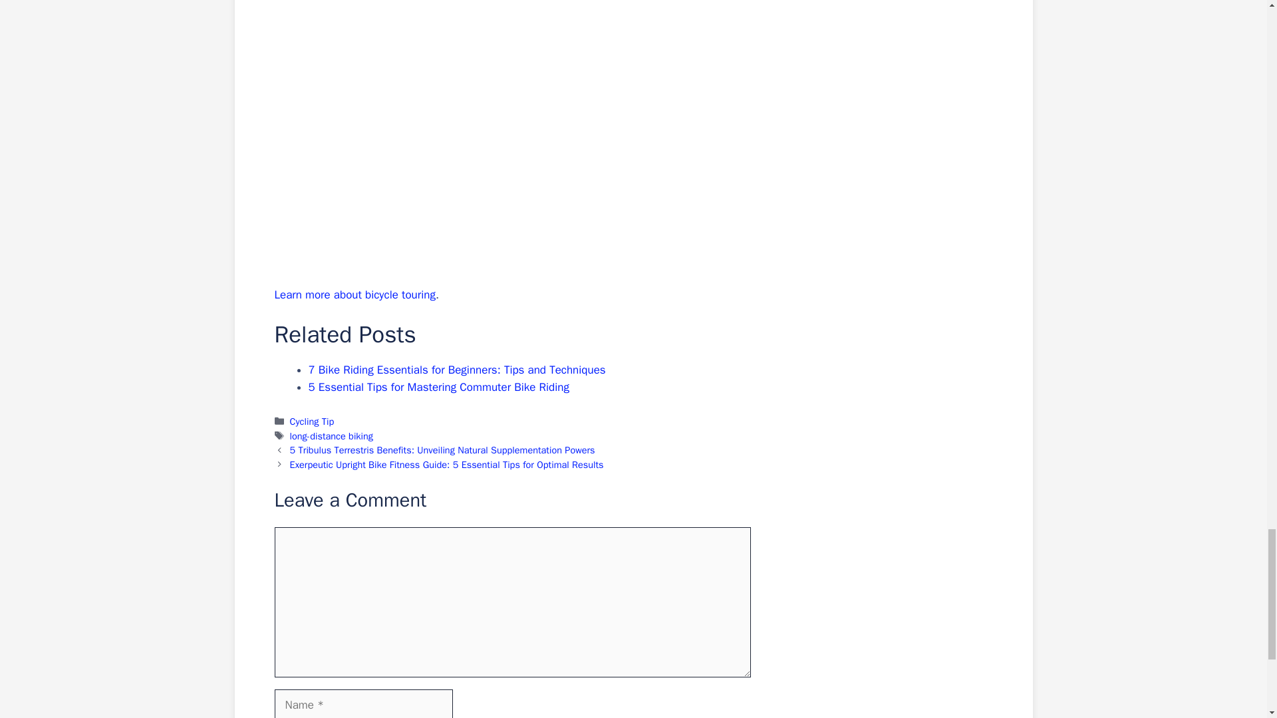 The height and width of the screenshot is (718, 1277). I want to click on 7 Bike Riding Essentials for Beginners: Tips and Techniques, so click(457, 370).